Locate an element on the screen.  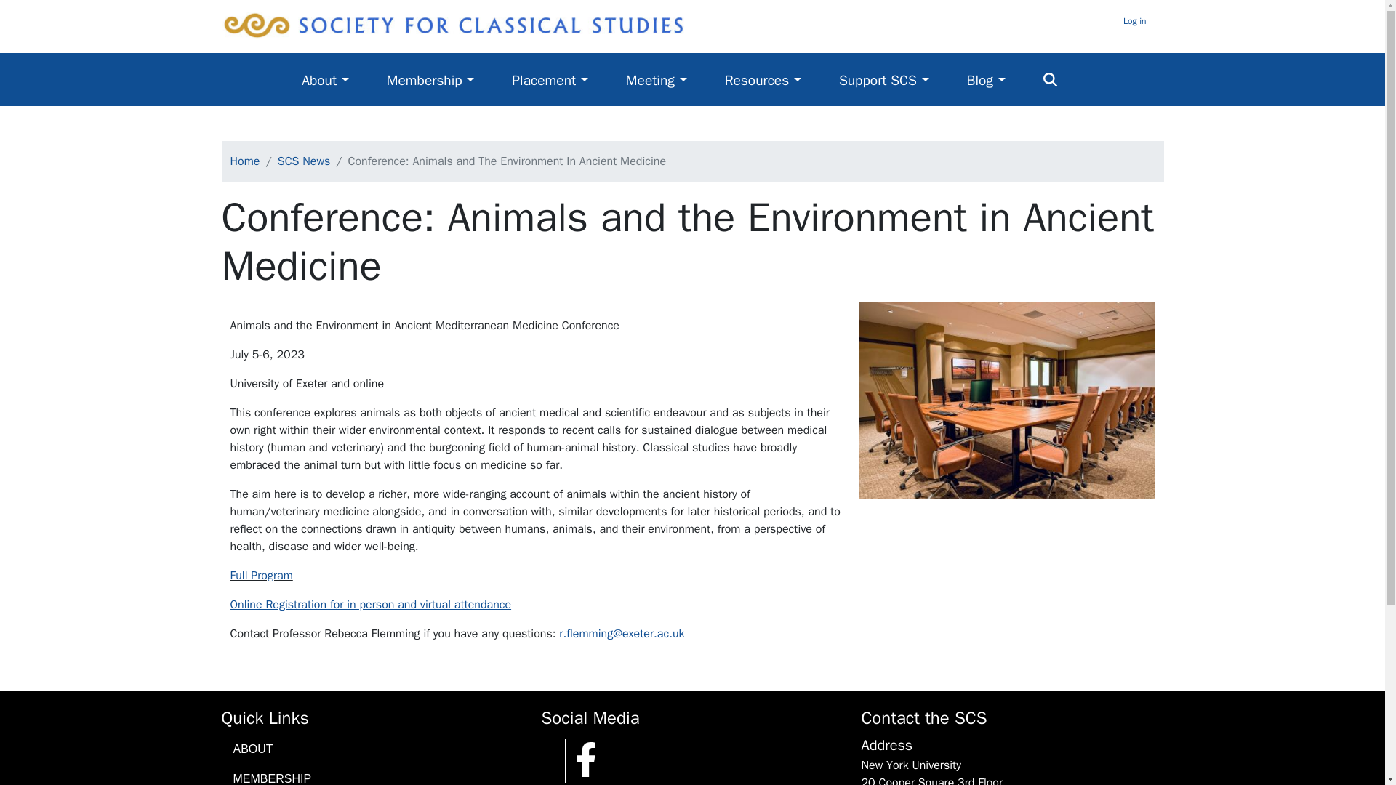
Placement is located at coordinates (563, 80).